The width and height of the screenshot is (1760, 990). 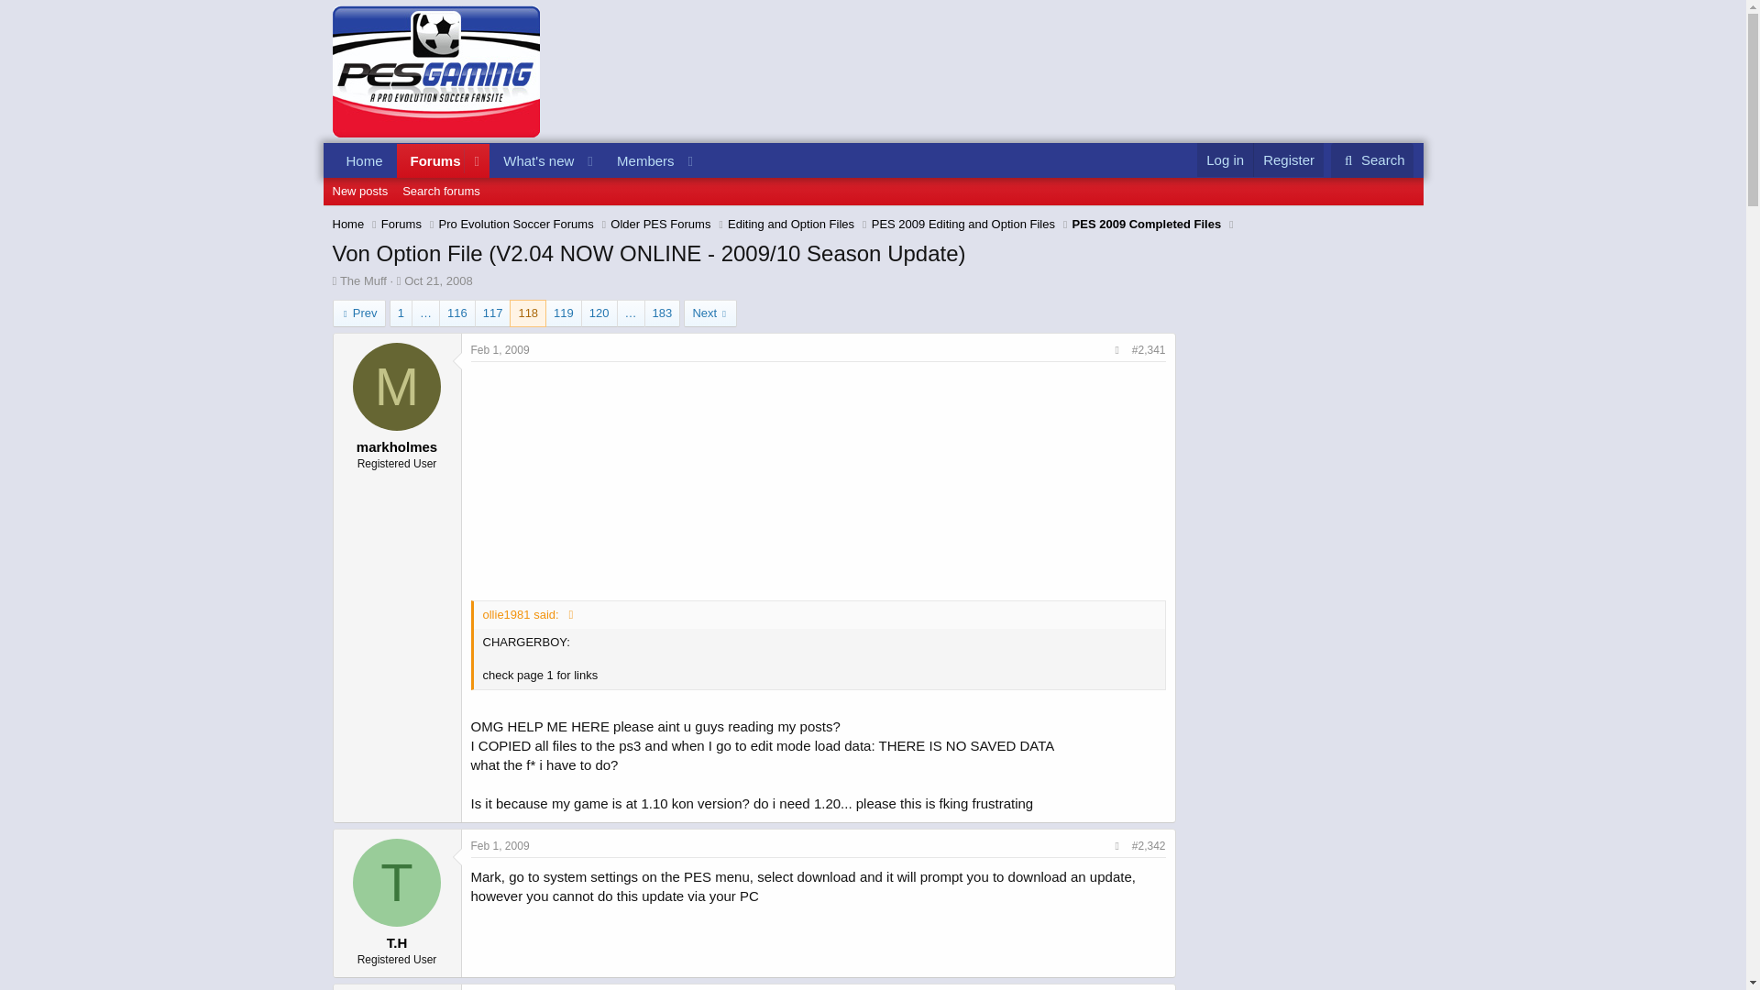 I want to click on Older PES Forums, so click(x=1288, y=159).